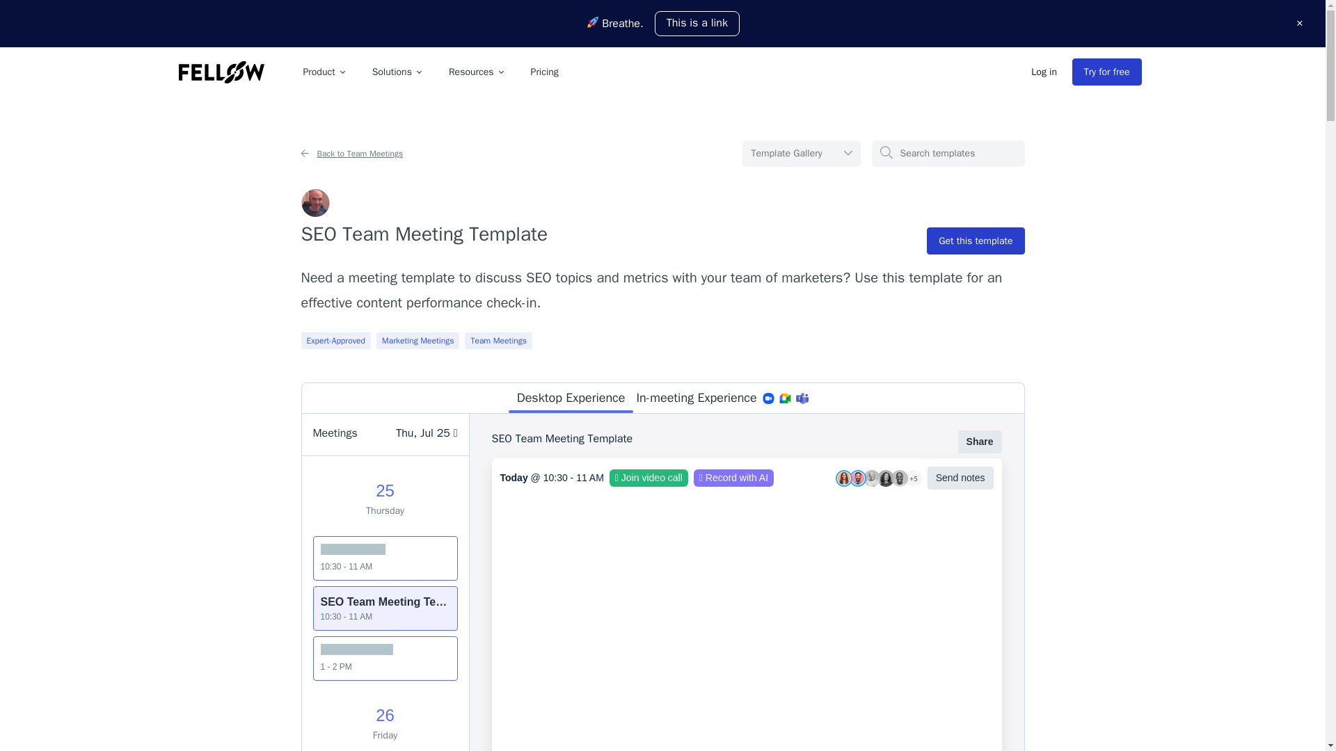 This screenshot has height=751, width=1336. What do you see at coordinates (396, 72) in the screenshot?
I see `Solutions` at bounding box center [396, 72].